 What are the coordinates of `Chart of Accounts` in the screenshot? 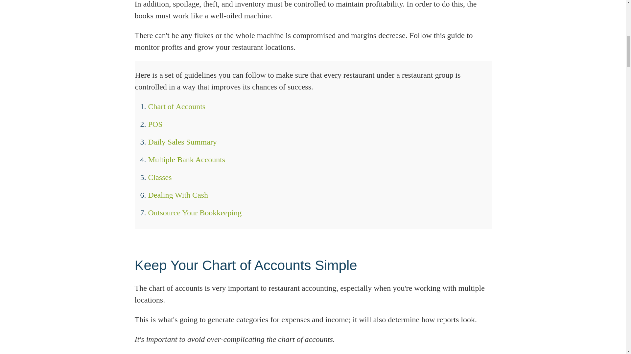 It's located at (176, 107).